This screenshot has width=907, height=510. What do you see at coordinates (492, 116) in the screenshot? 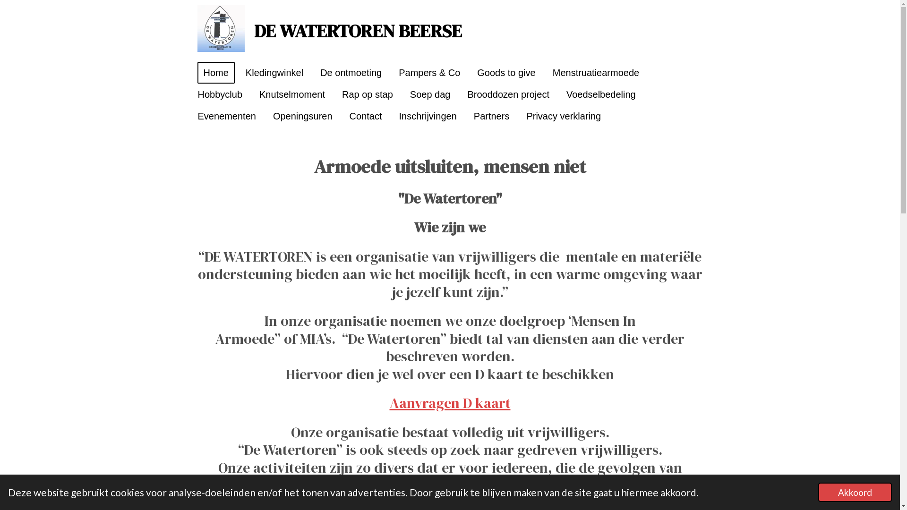
I see `Partners` at bounding box center [492, 116].